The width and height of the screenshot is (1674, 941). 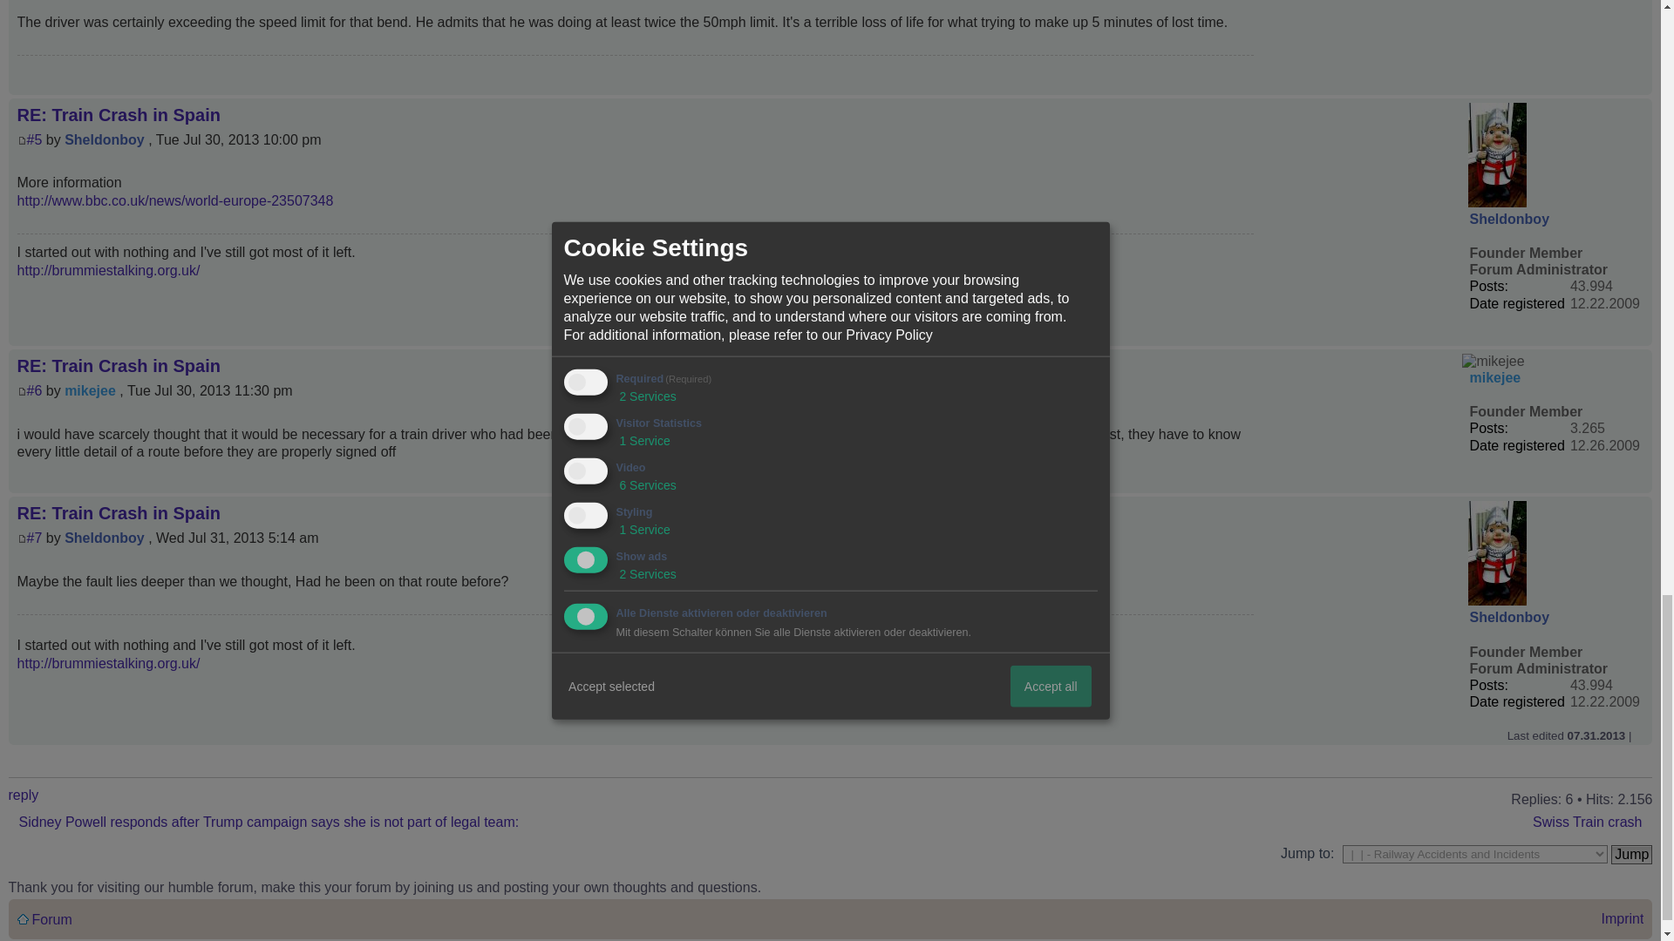 I want to click on RE: Train Crash in Spain, so click(x=35, y=538).